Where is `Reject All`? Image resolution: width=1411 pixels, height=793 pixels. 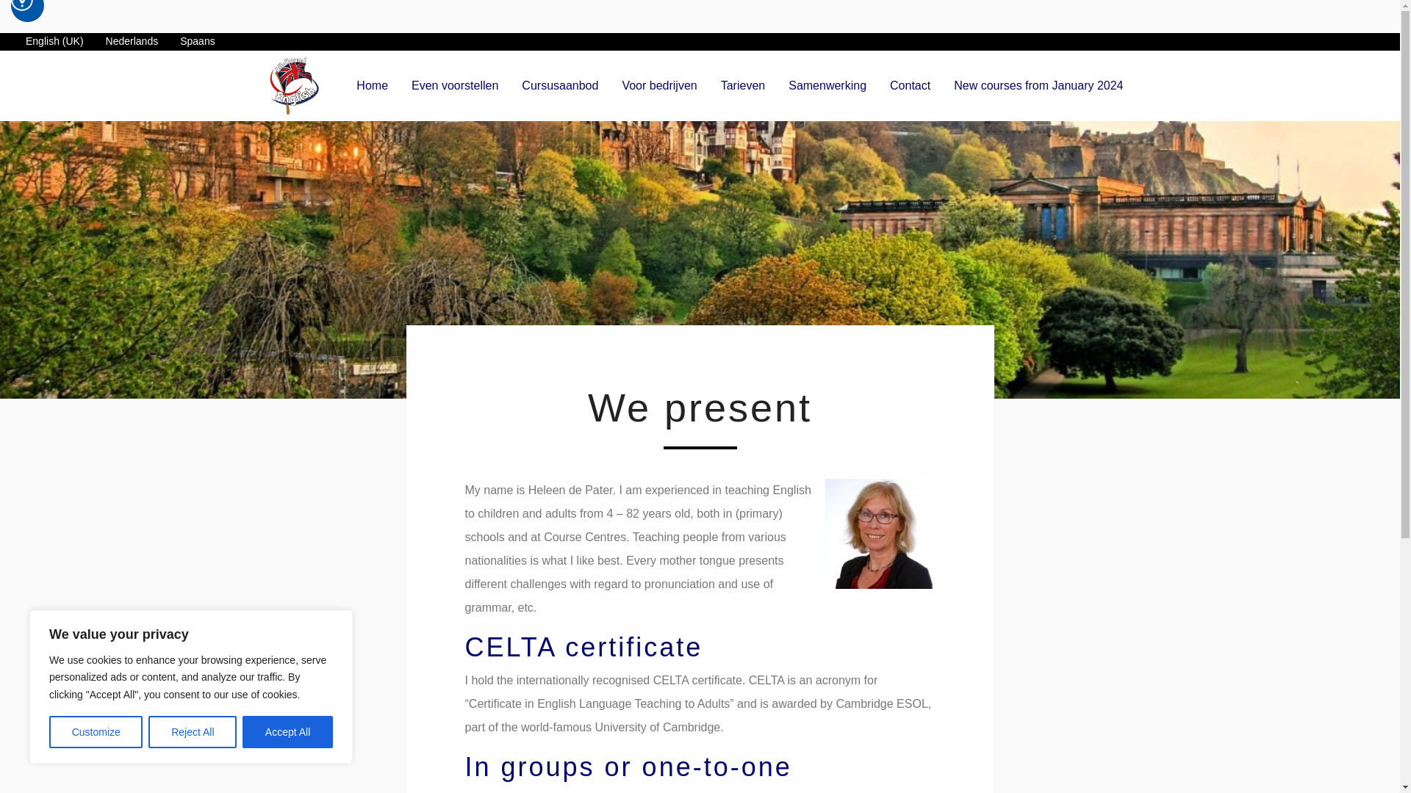
Reject All is located at coordinates (193, 732).